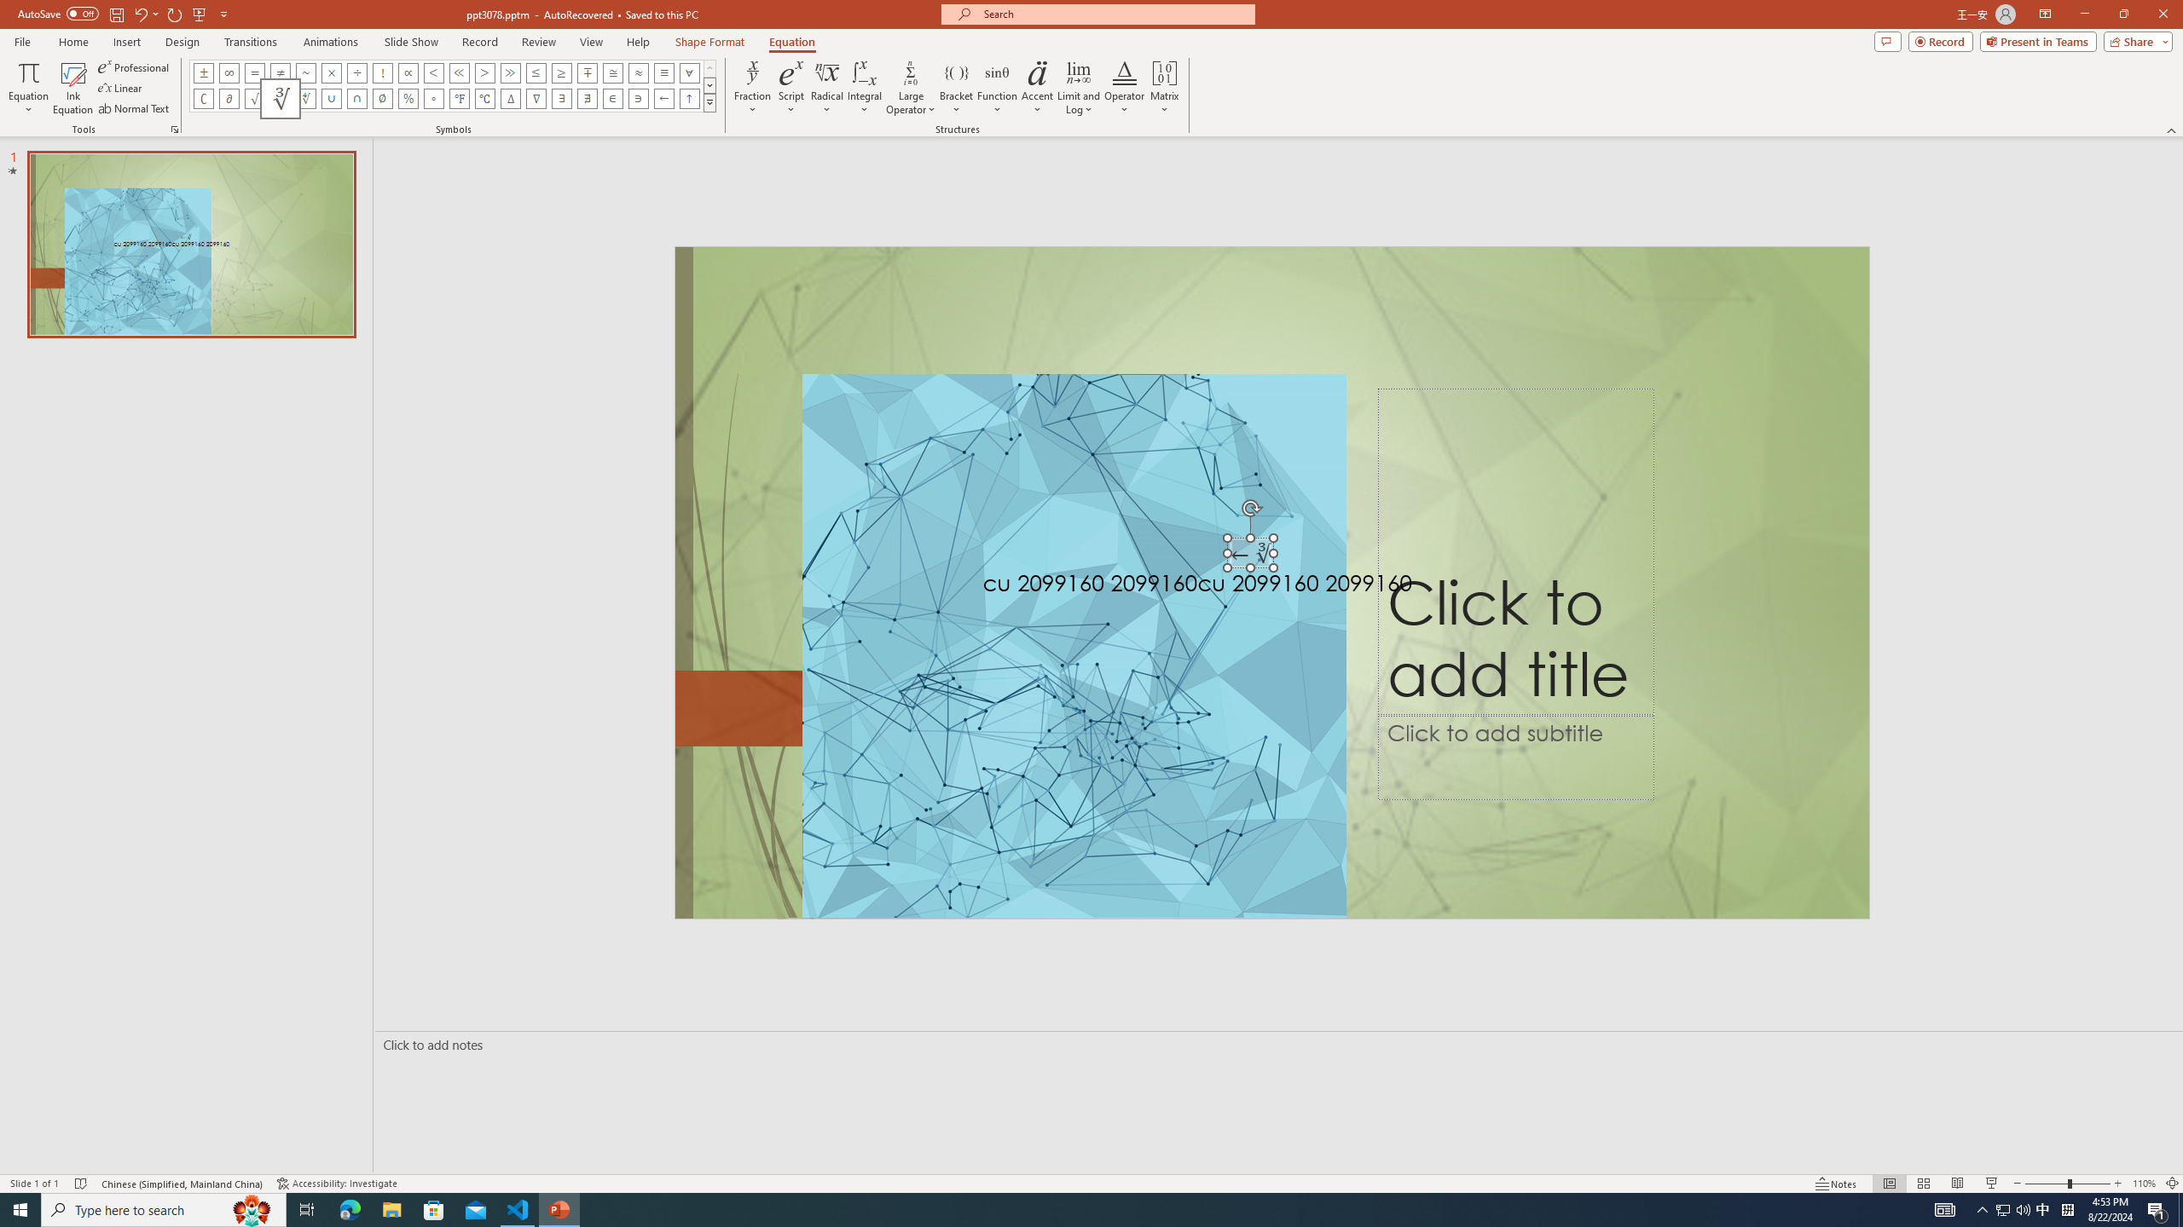  I want to click on Equation Symbol Up Arrow, so click(689, 99).